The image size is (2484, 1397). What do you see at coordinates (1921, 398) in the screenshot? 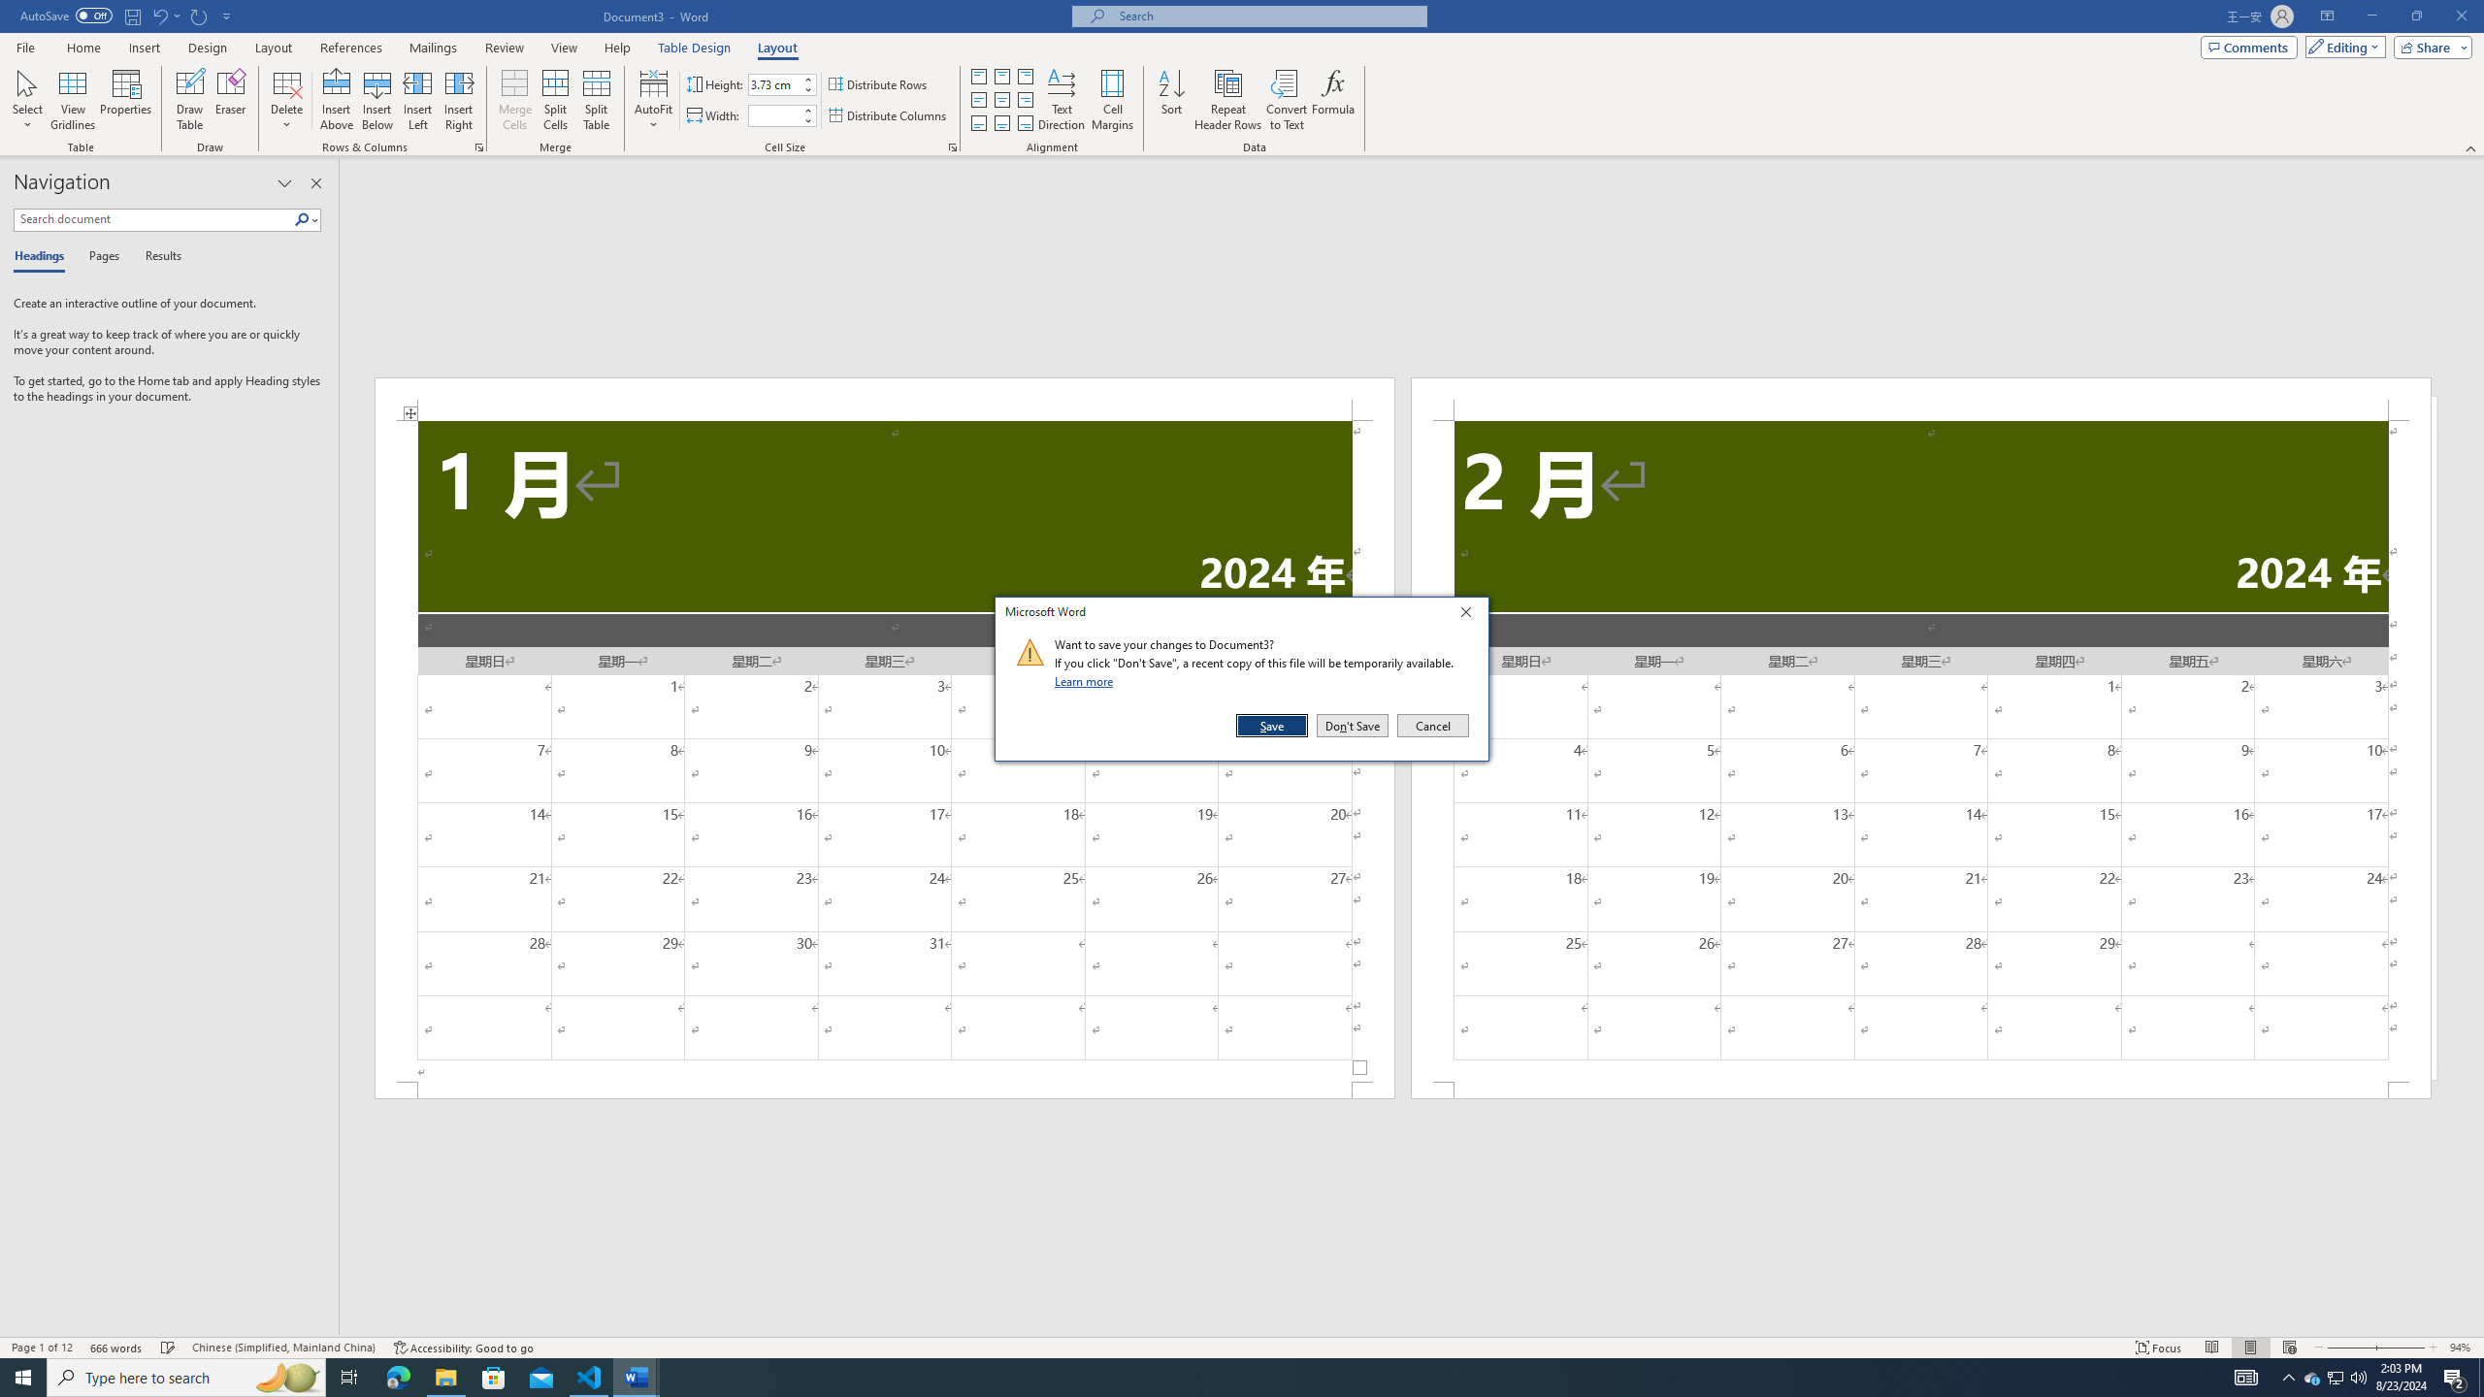
I see `Header -Section 2-` at bounding box center [1921, 398].